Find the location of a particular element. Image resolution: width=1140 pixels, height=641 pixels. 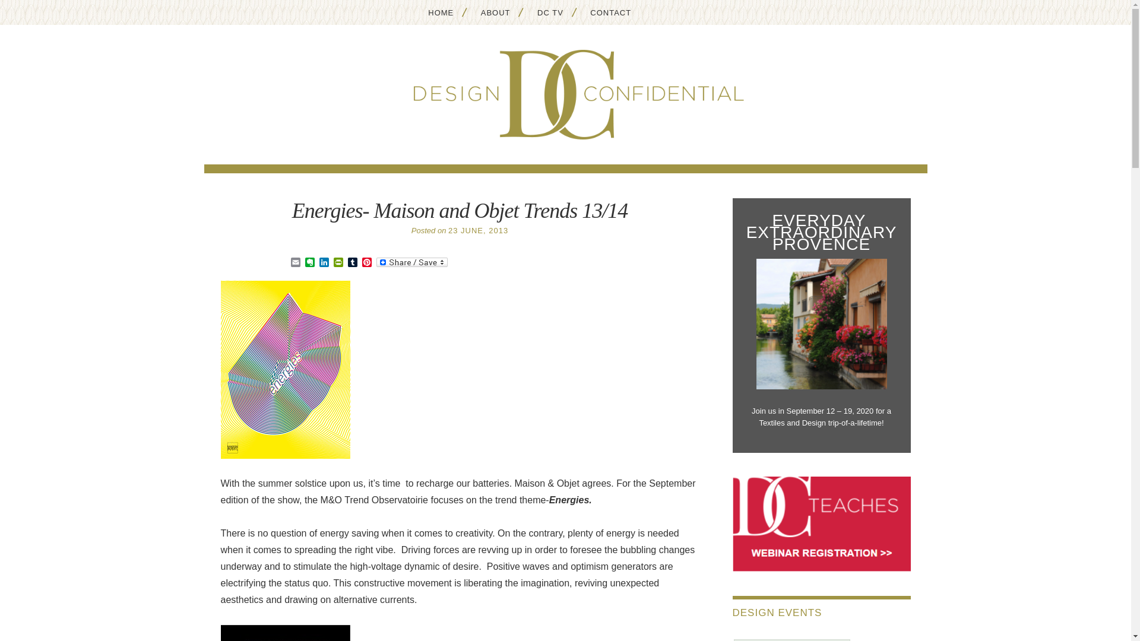

LinkedIn is located at coordinates (324, 263).